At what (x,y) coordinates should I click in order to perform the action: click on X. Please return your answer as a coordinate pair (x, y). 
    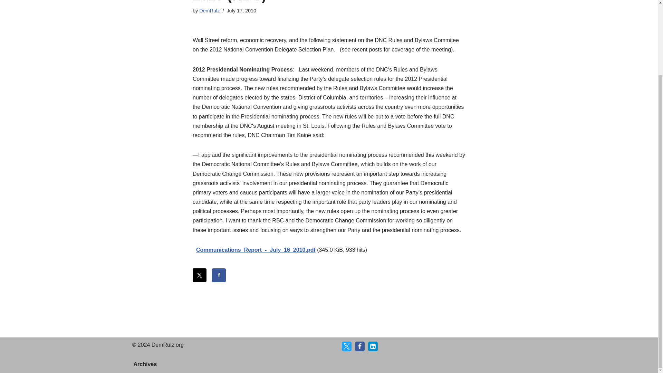
    Looking at the image, I should click on (347, 346).